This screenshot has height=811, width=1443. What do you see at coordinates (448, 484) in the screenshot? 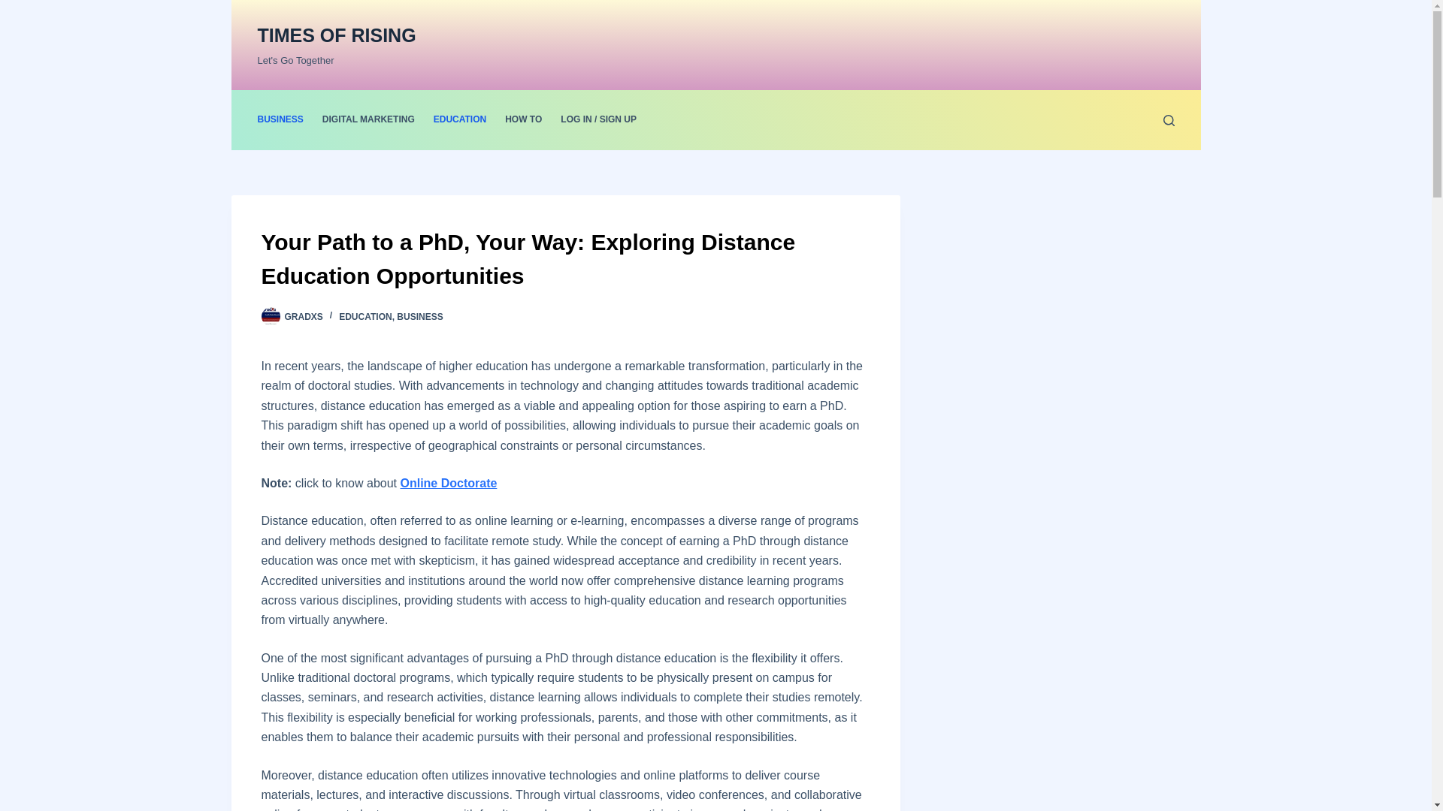
I see `Online Doctorate` at bounding box center [448, 484].